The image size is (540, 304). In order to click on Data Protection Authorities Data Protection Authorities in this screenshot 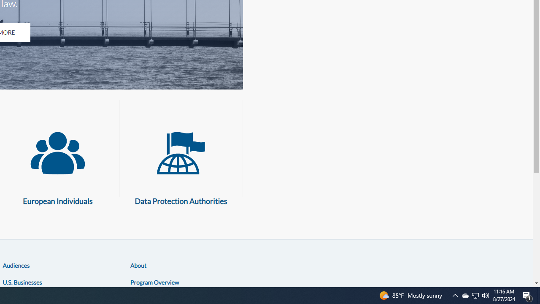, I will do `click(181, 164)`.